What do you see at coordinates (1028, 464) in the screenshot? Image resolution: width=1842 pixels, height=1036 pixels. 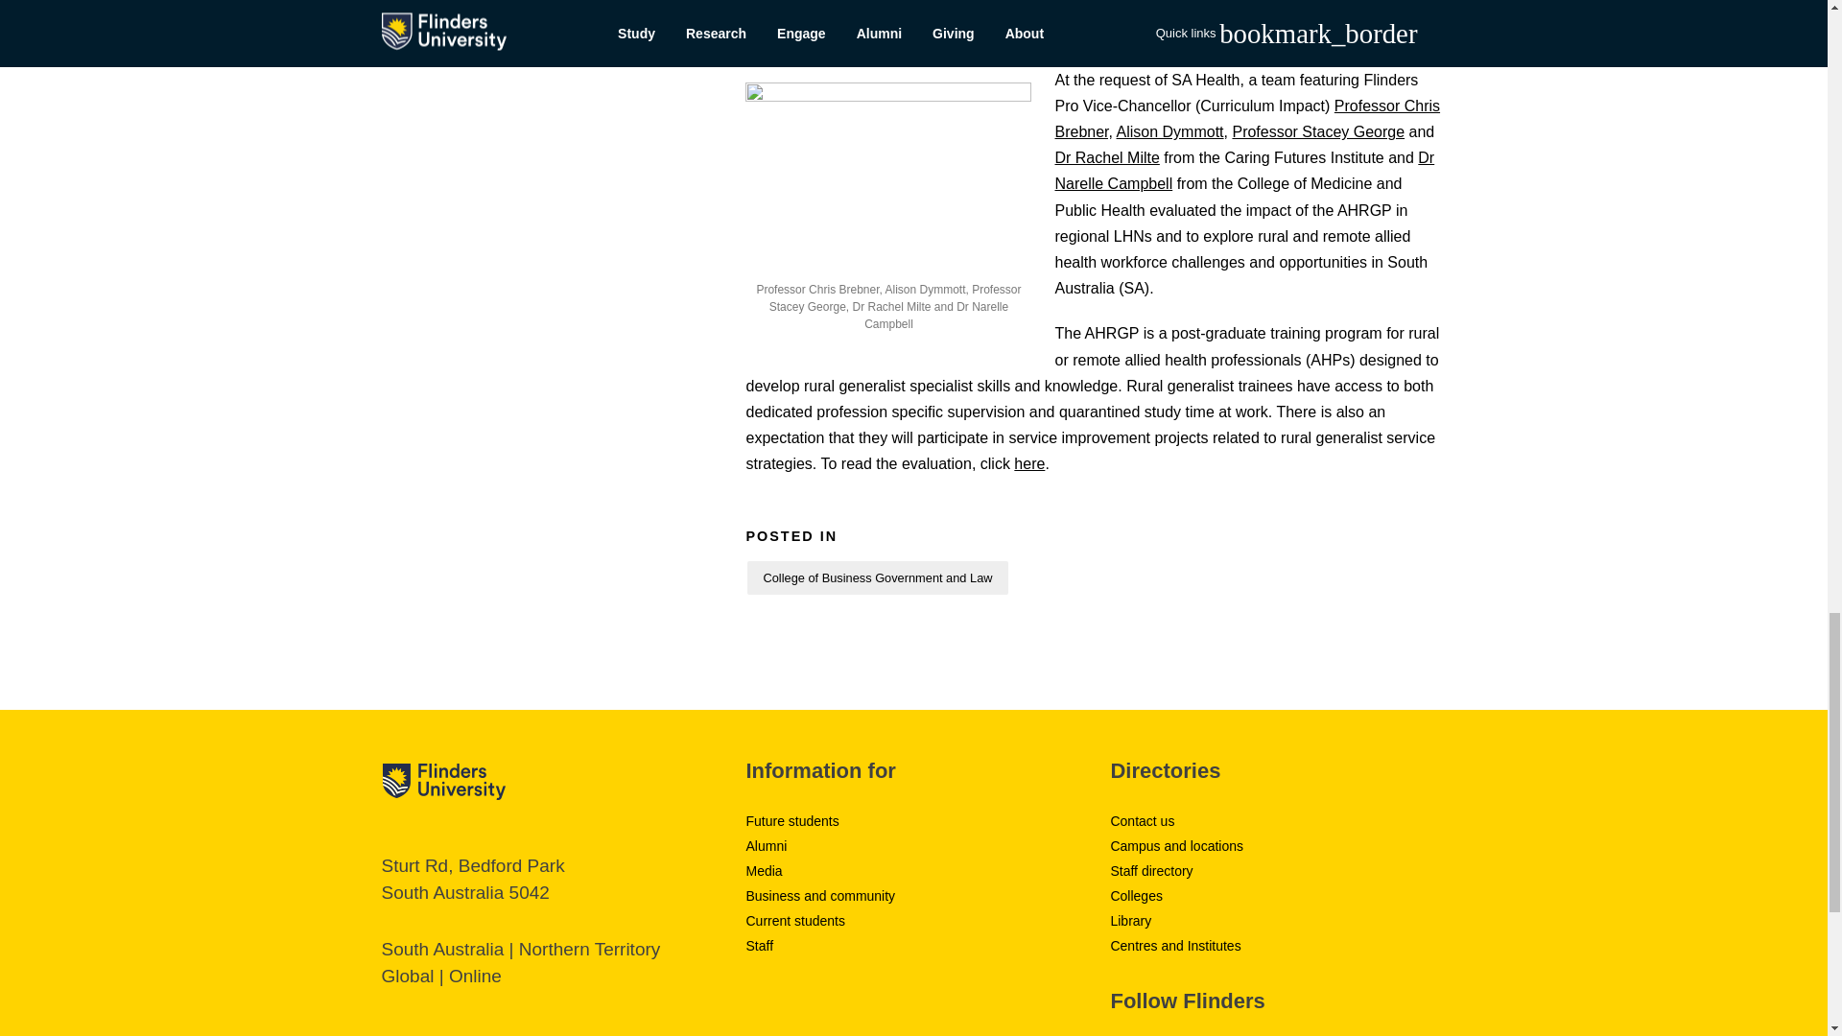 I see `here` at bounding box center [1028, 464].